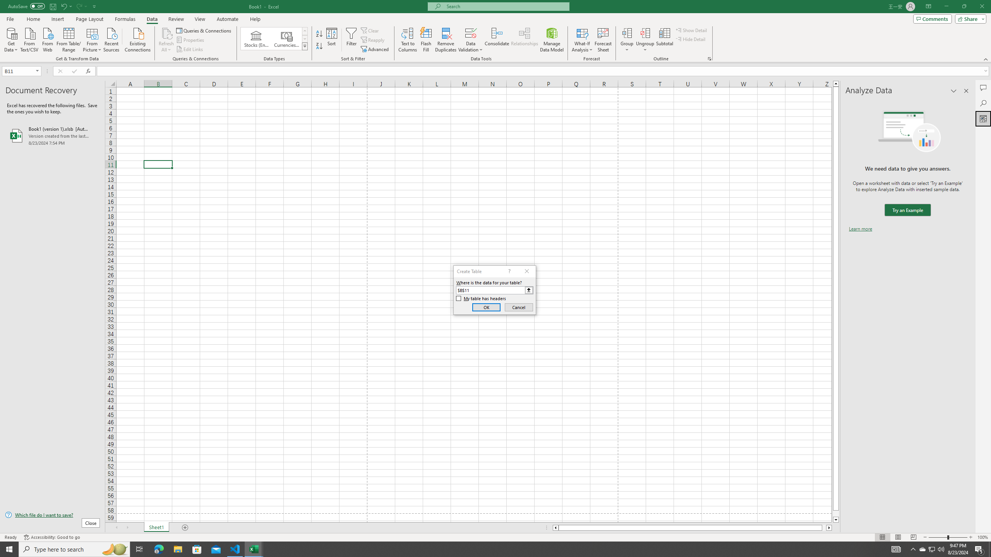  What do you see at coordinates (954, 91) in the screenshot?
I see `Task Pane Options` at bounding box center [954, 91].